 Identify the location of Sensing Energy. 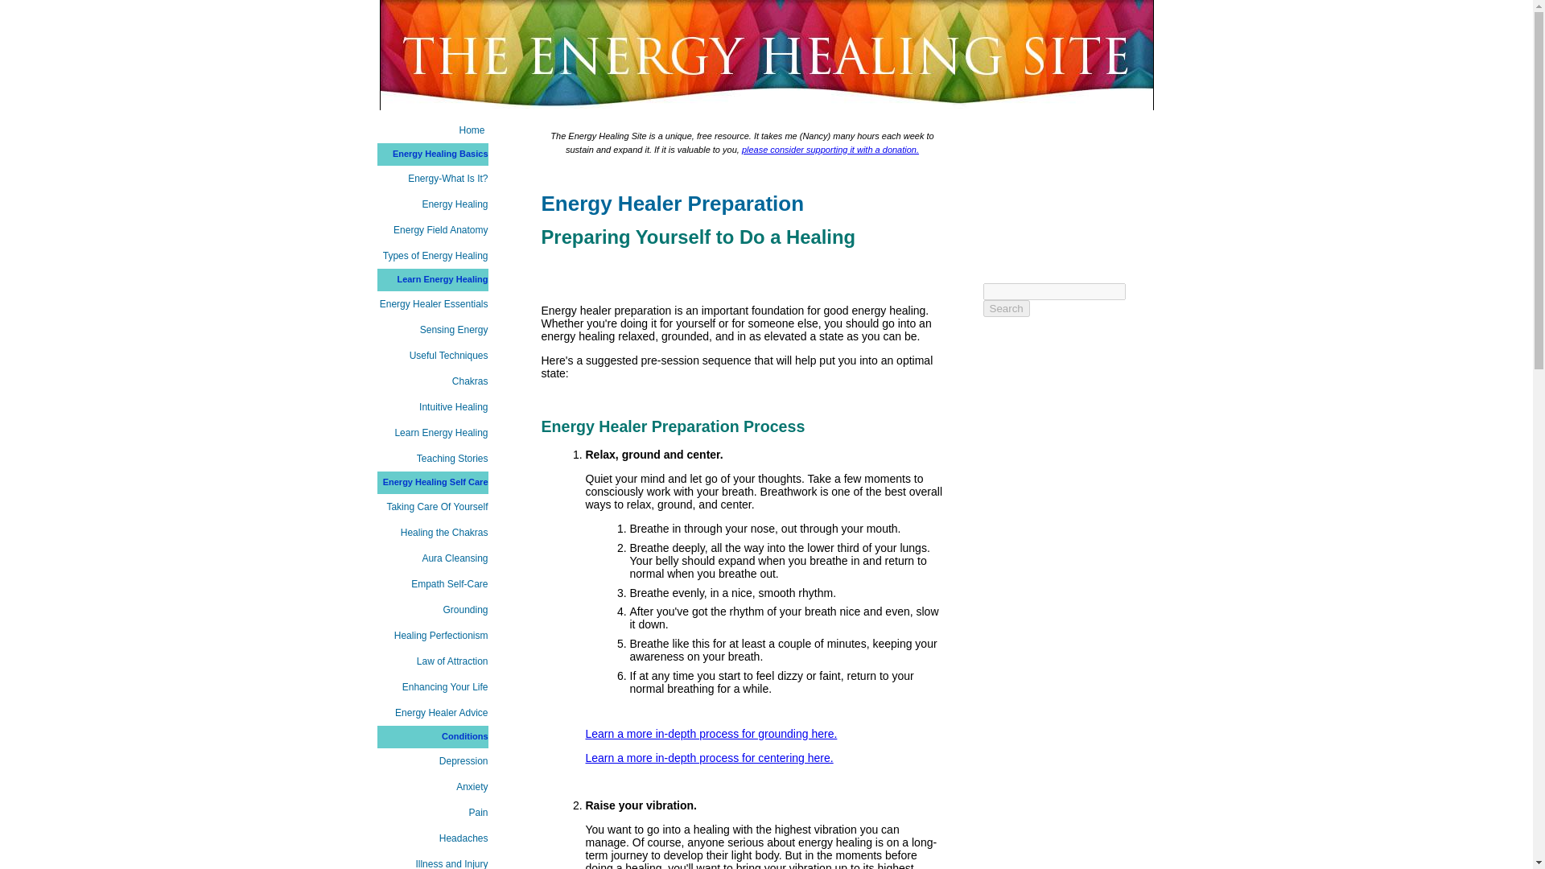
(432, 330).